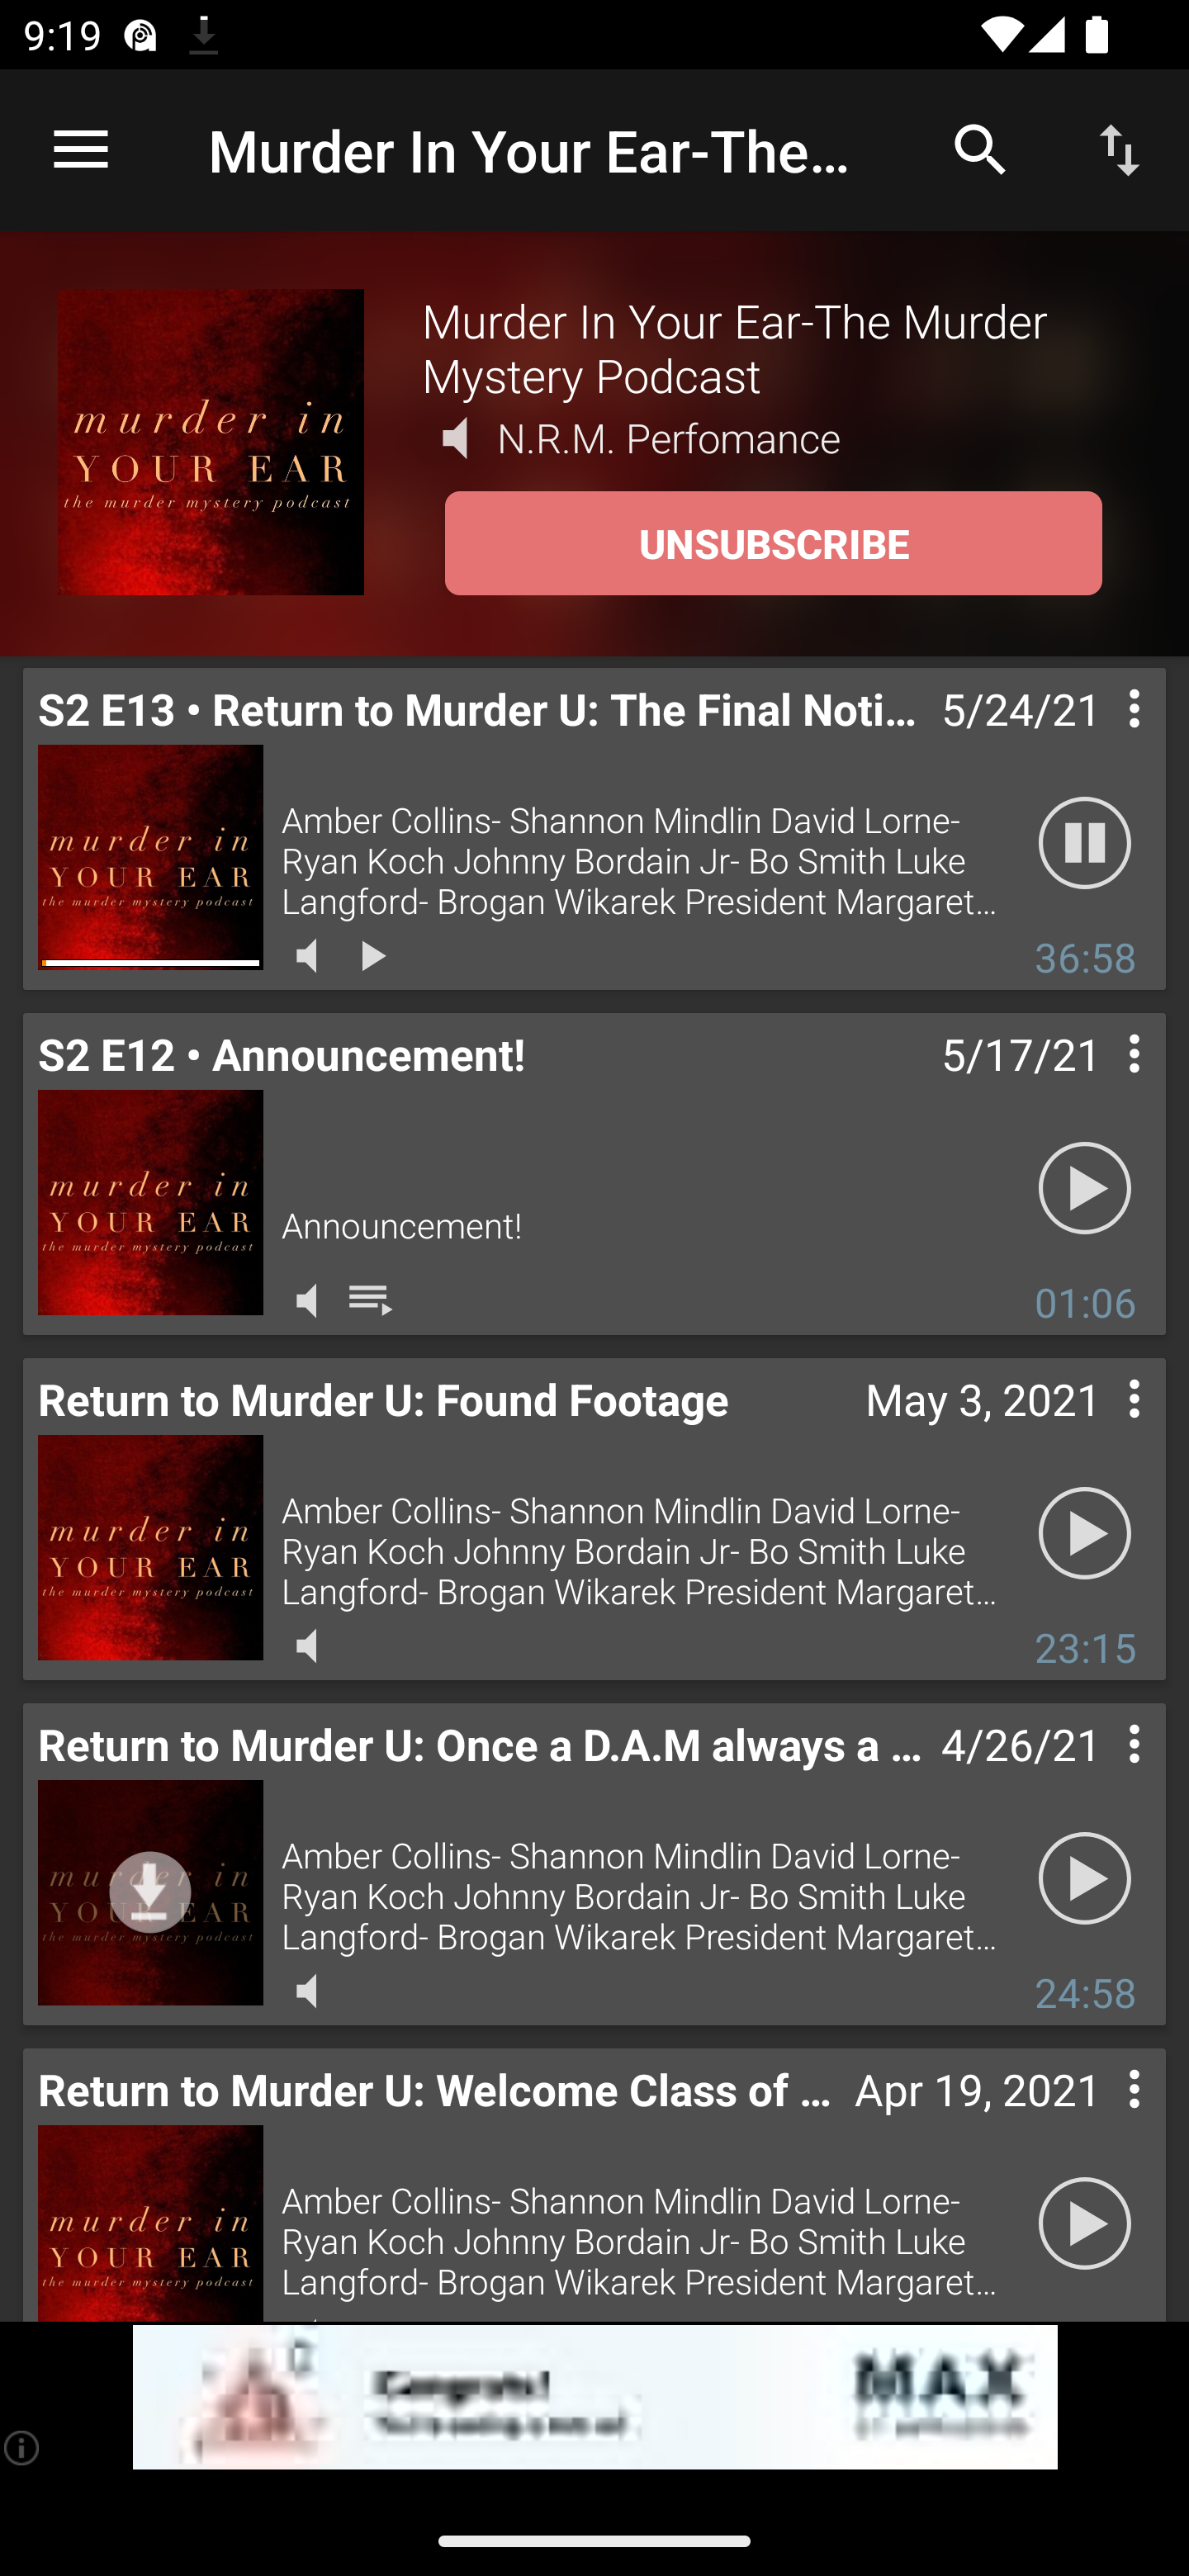  I want to click on app-monetization, so click(594, 2398).